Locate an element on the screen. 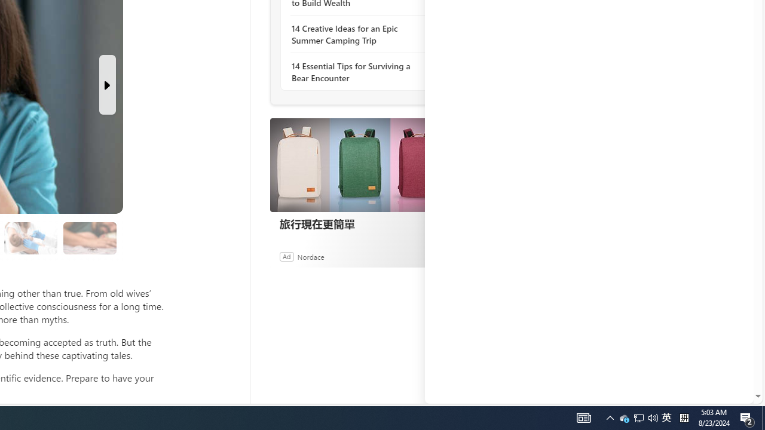 This screenshot has height=430, width=765. 12. Invest in a Spider Catcher is located at coordinates (89, 238).